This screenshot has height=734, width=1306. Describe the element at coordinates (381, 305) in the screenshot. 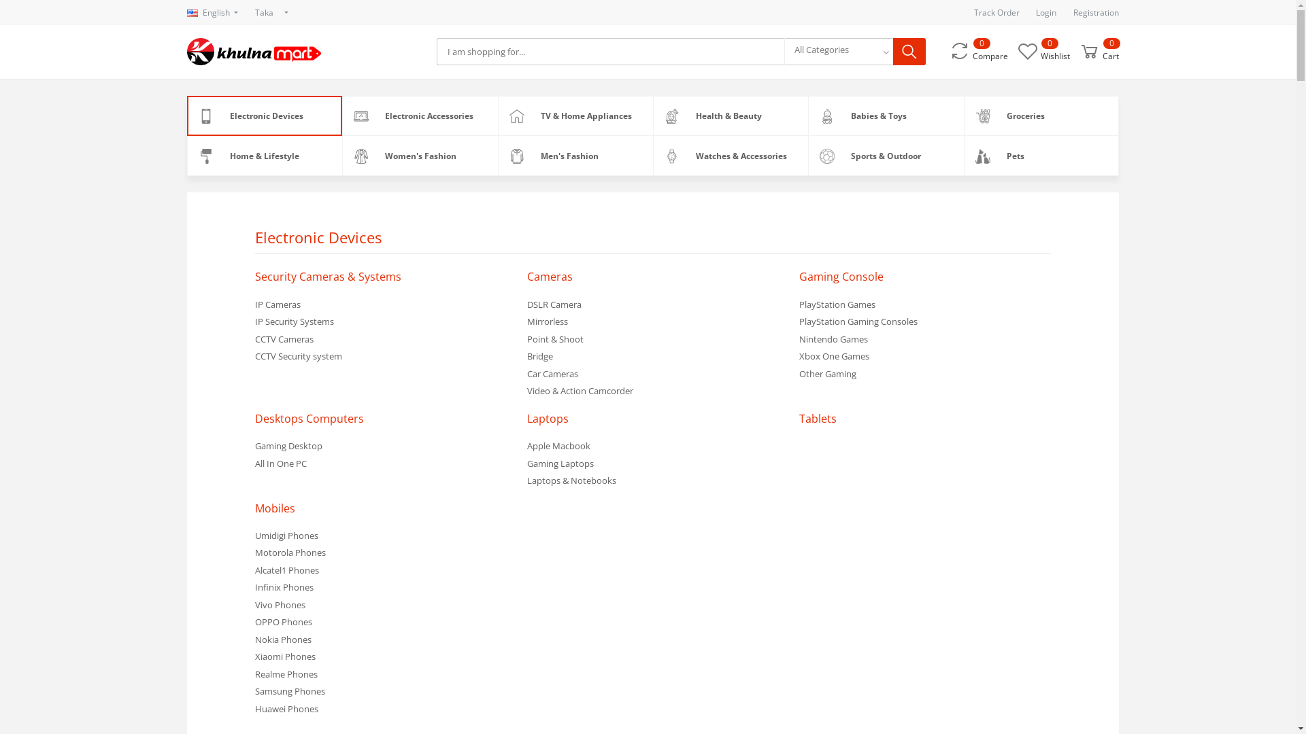

I see `IP Cameras` at that location.